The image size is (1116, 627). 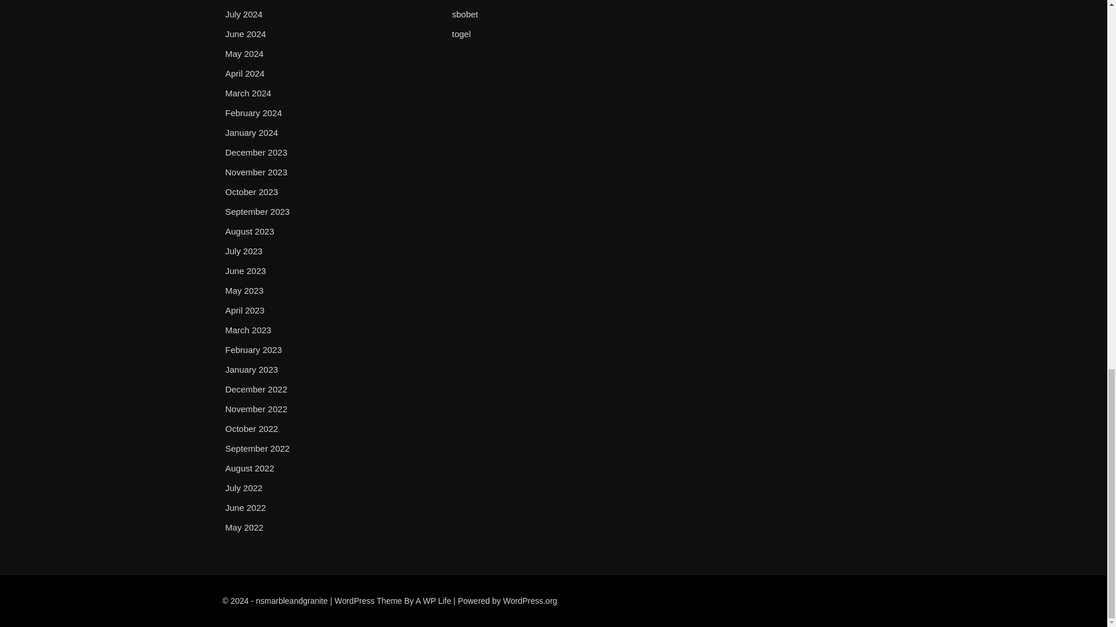 What do you see at coordinates (244, 53) in the screenshot?
I see `May 2024` at bounding box center [244, 53].